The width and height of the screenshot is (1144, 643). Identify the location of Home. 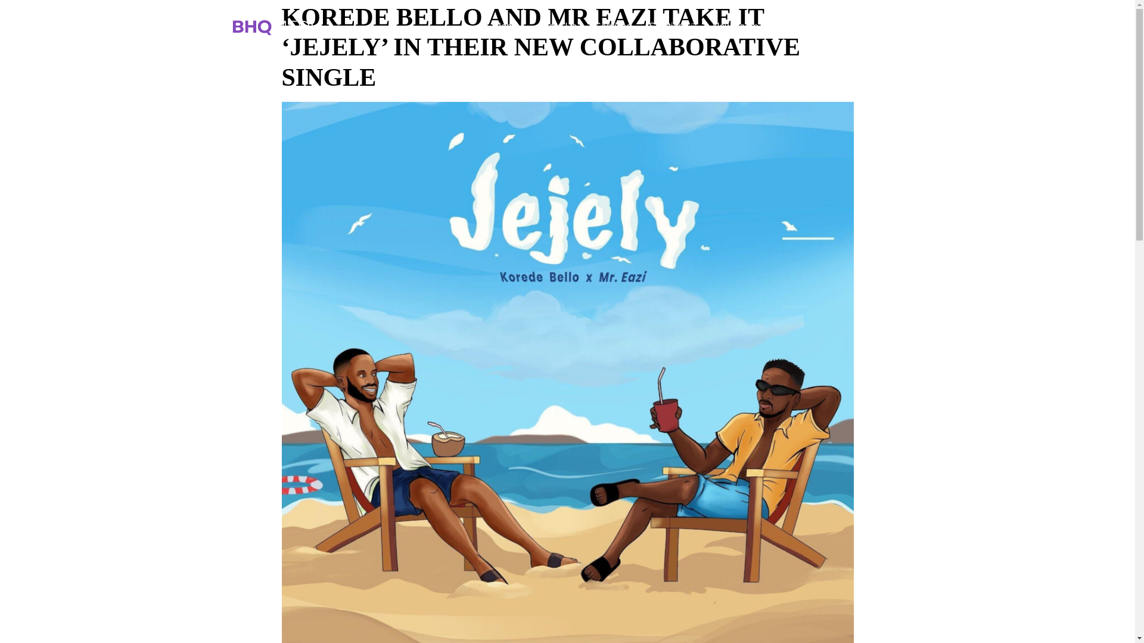
(506, 27).